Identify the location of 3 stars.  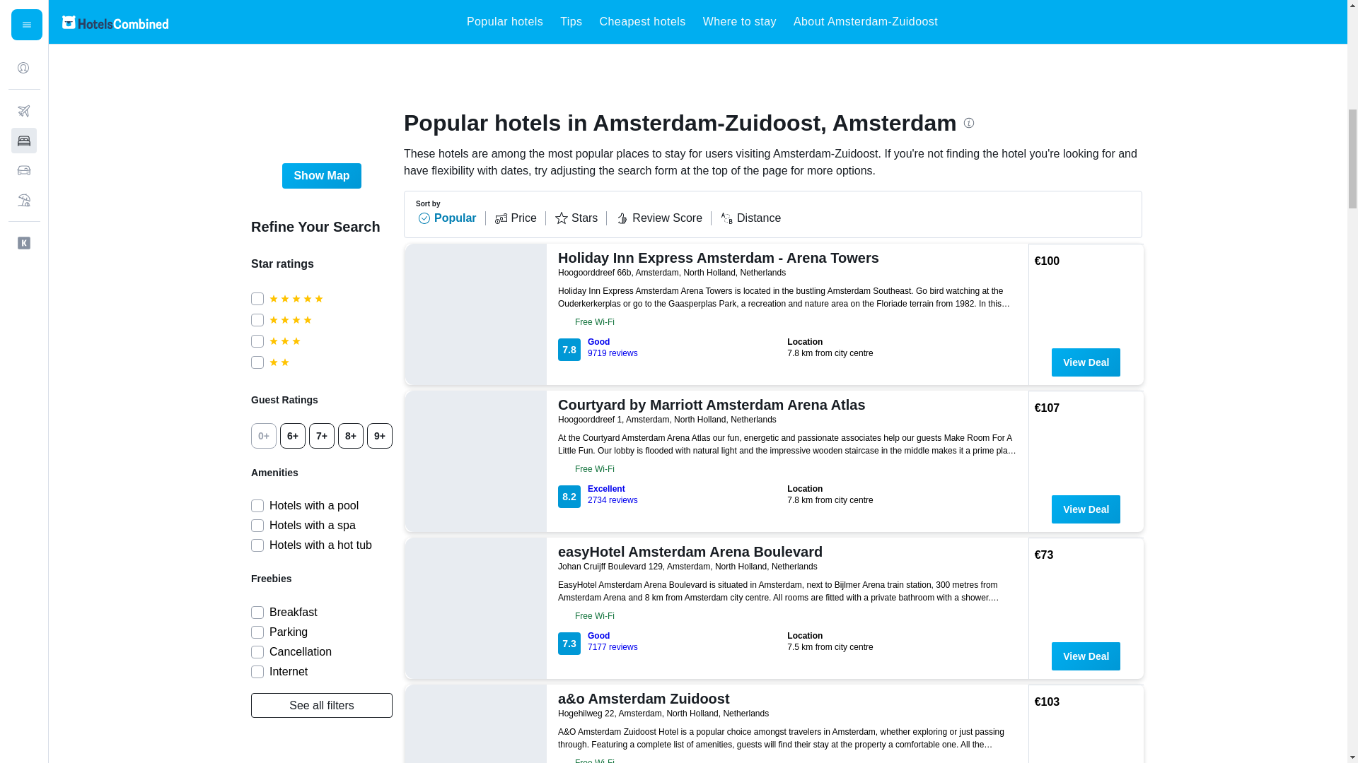
(330, 341).